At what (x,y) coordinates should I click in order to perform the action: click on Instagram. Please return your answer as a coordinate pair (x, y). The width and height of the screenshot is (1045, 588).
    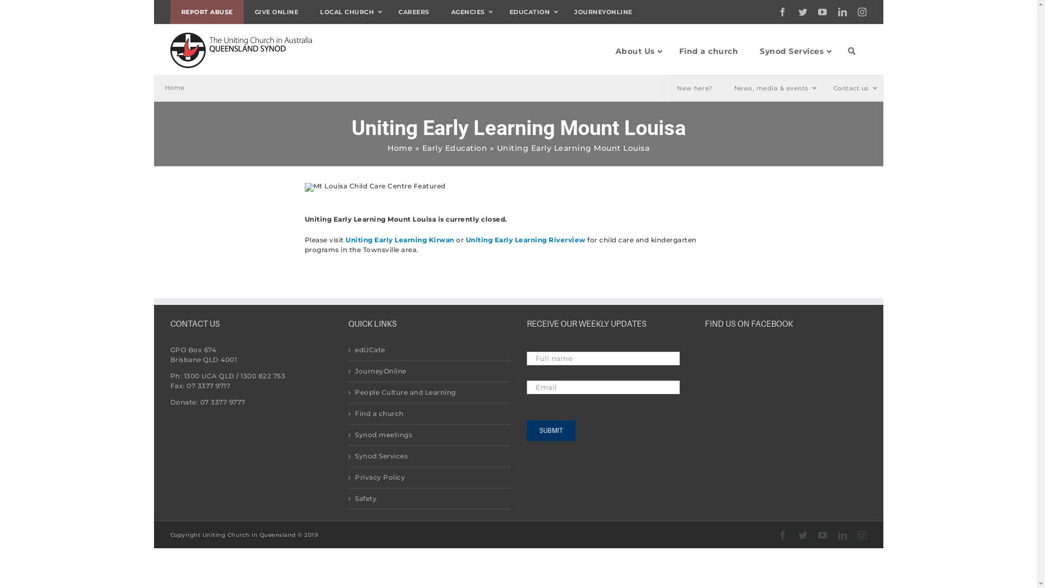
    Looking at the image, I should click on (862, 12).